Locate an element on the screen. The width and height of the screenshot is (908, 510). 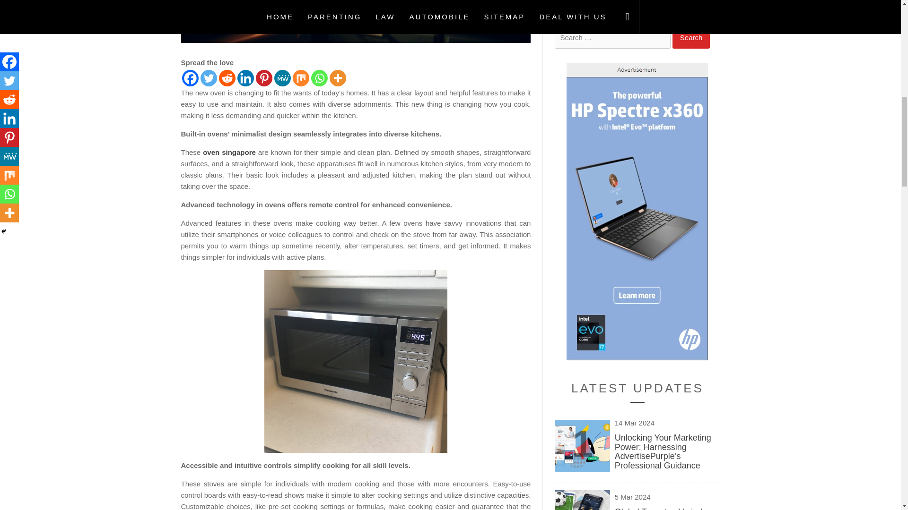
Search is located at coordinates (691, 38).